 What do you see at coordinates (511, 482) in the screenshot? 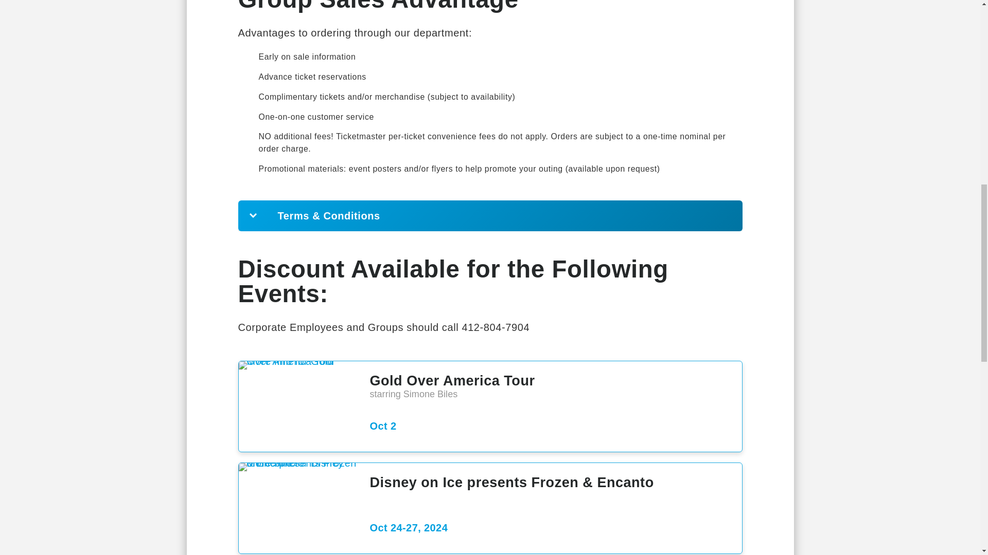
I see `More Info` at bounding box center [511, 482].